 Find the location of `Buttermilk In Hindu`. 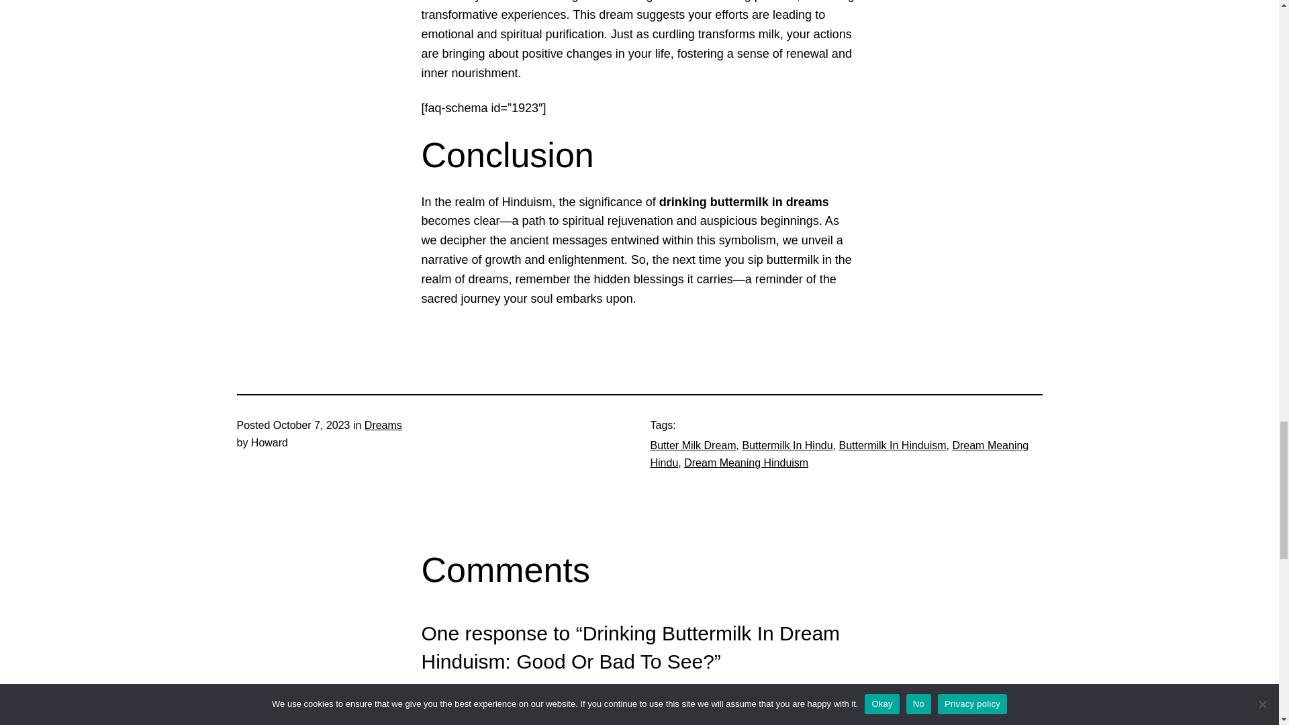

Buttermilk In Hindu is located at coordinates (787, 444).